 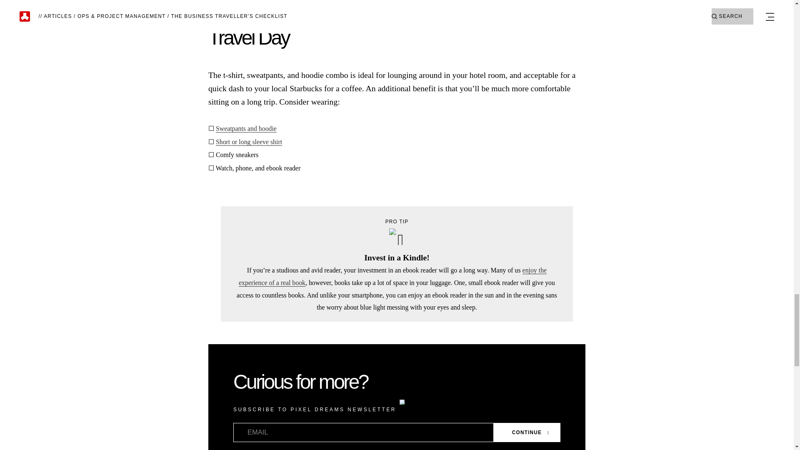 What do you see at coordinates (249, 142) in the screenshot?
I see `Short or long sleeve shirt` at bounding box center [249, 142].